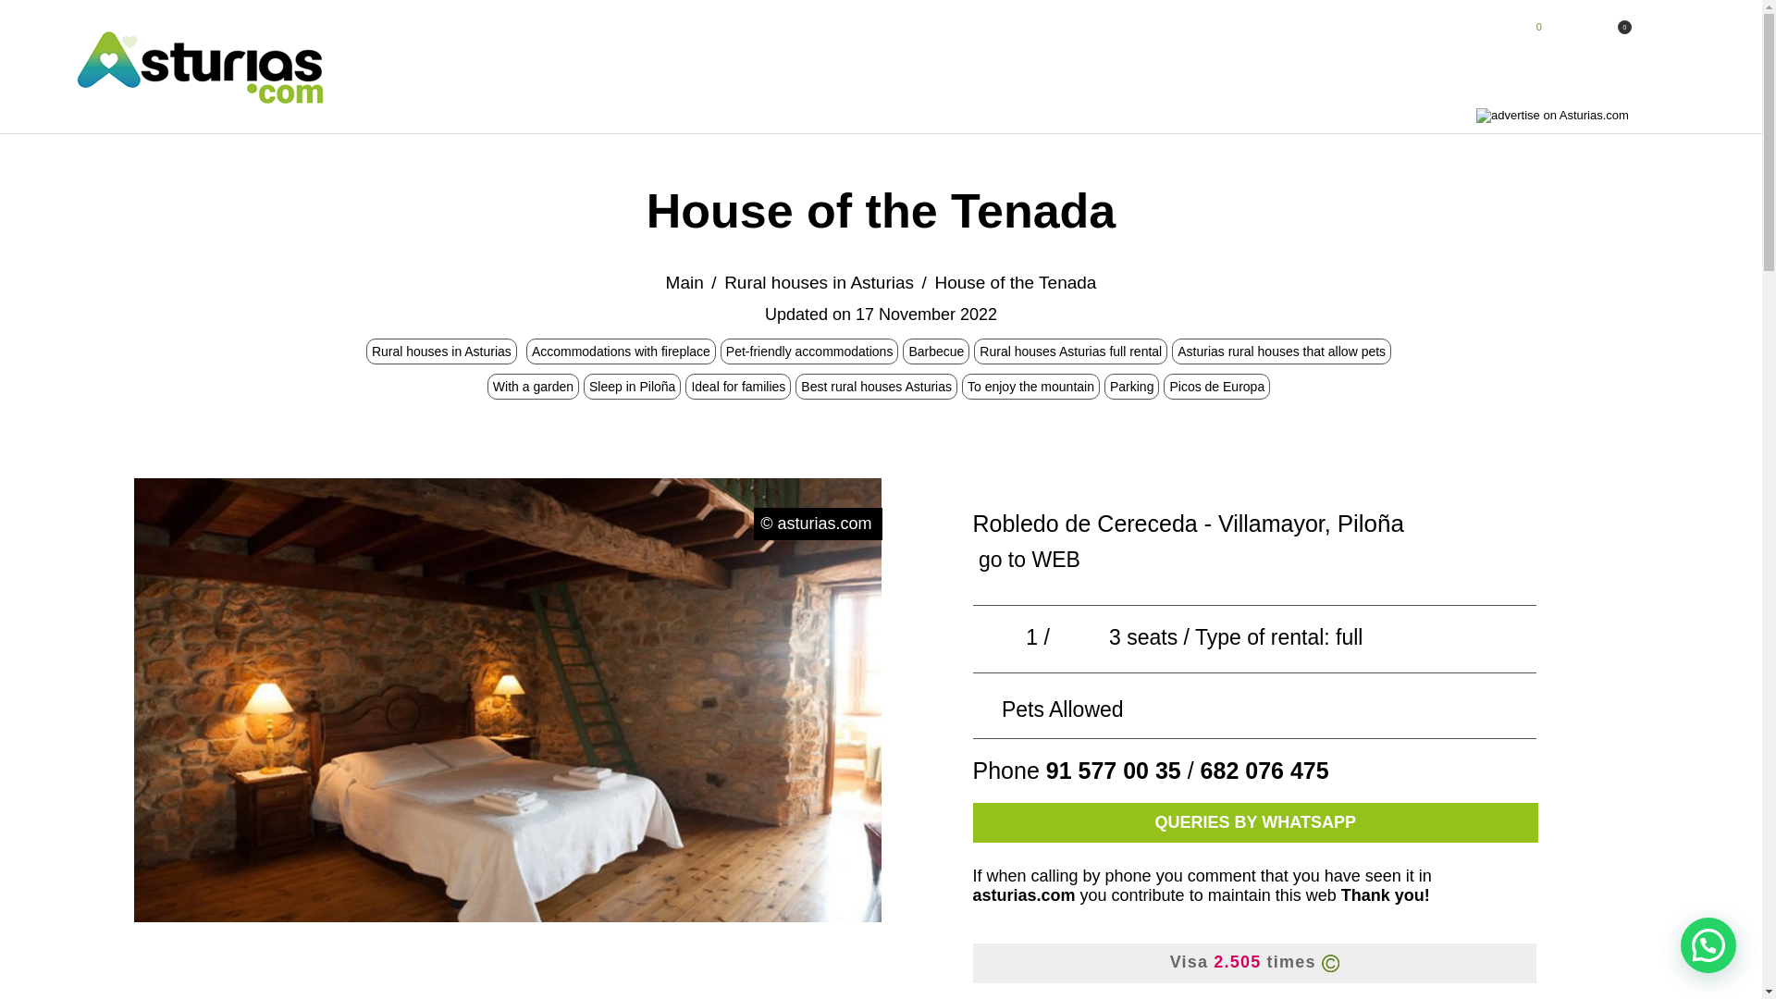  I want to click on go to Ideal for families, so click(737, 387).